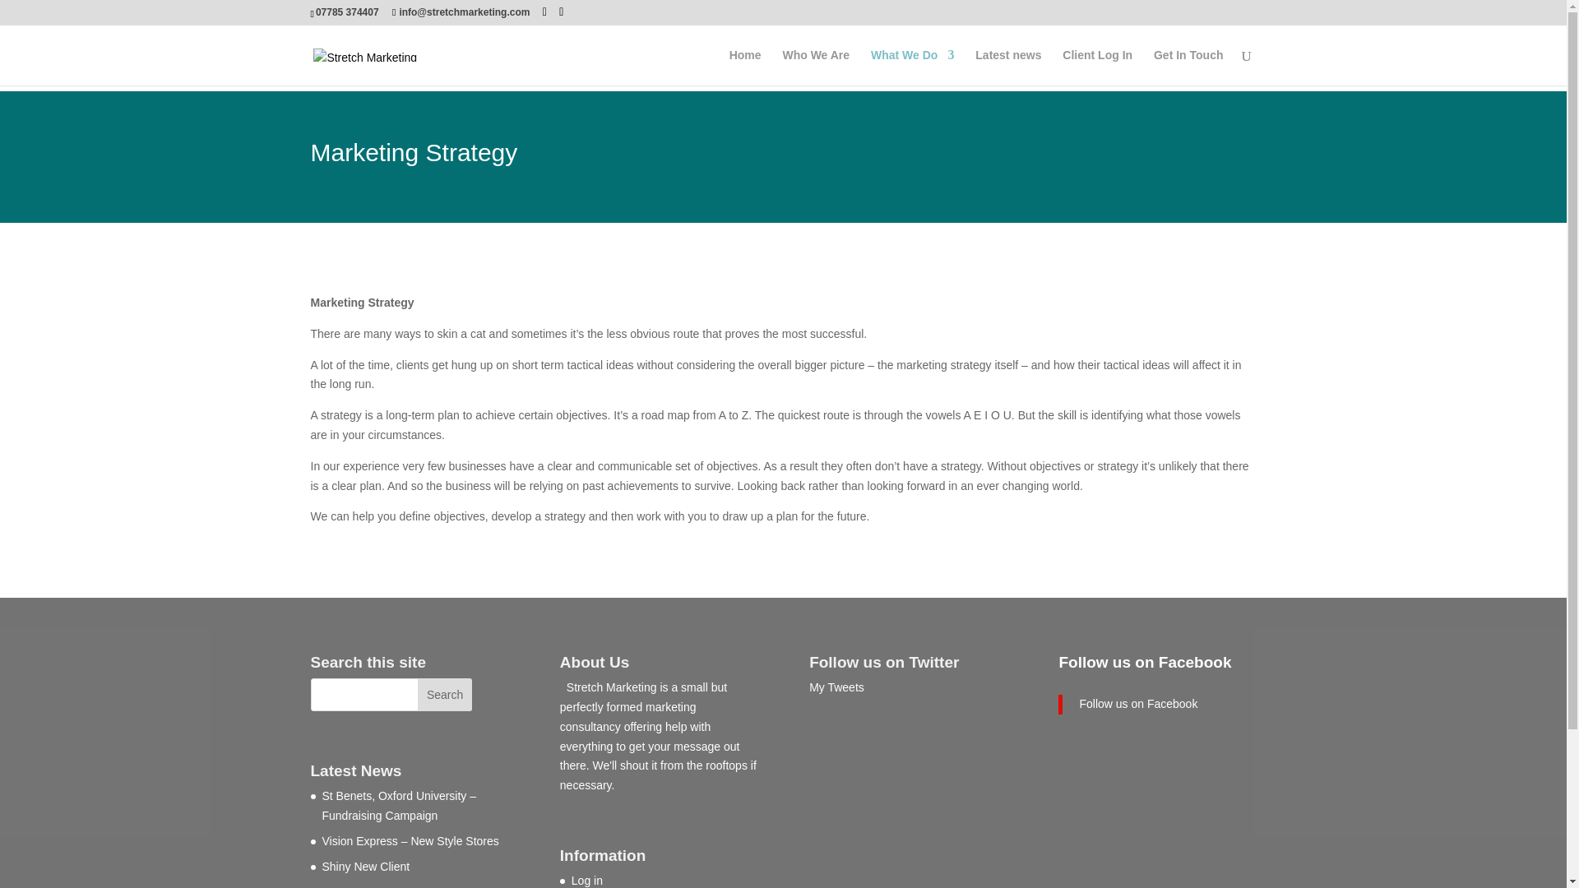 This screenshot has height=888, width=1579. Describe the element at coordinates (1145, 662) in the screenshot. I see `Follow us on Facebook` at that location.